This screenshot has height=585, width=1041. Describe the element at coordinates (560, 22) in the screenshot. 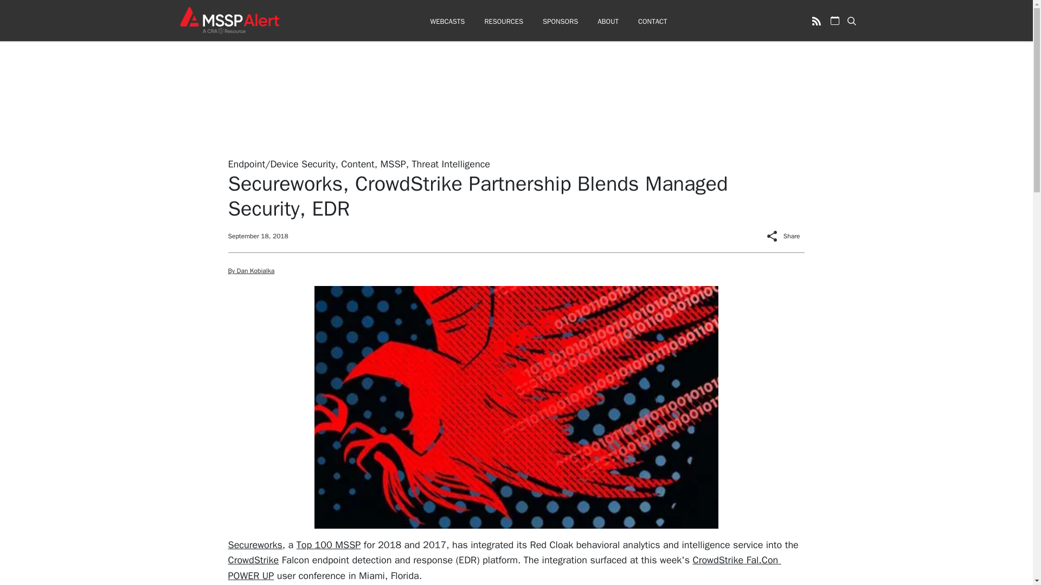

I see `SPONSORS` at that location.